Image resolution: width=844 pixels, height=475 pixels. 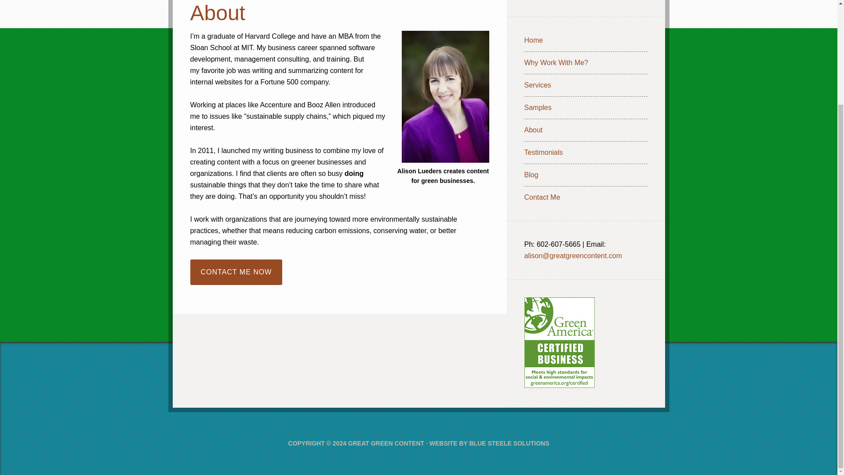 I want to click on Samples, so click(x=537, y=107).